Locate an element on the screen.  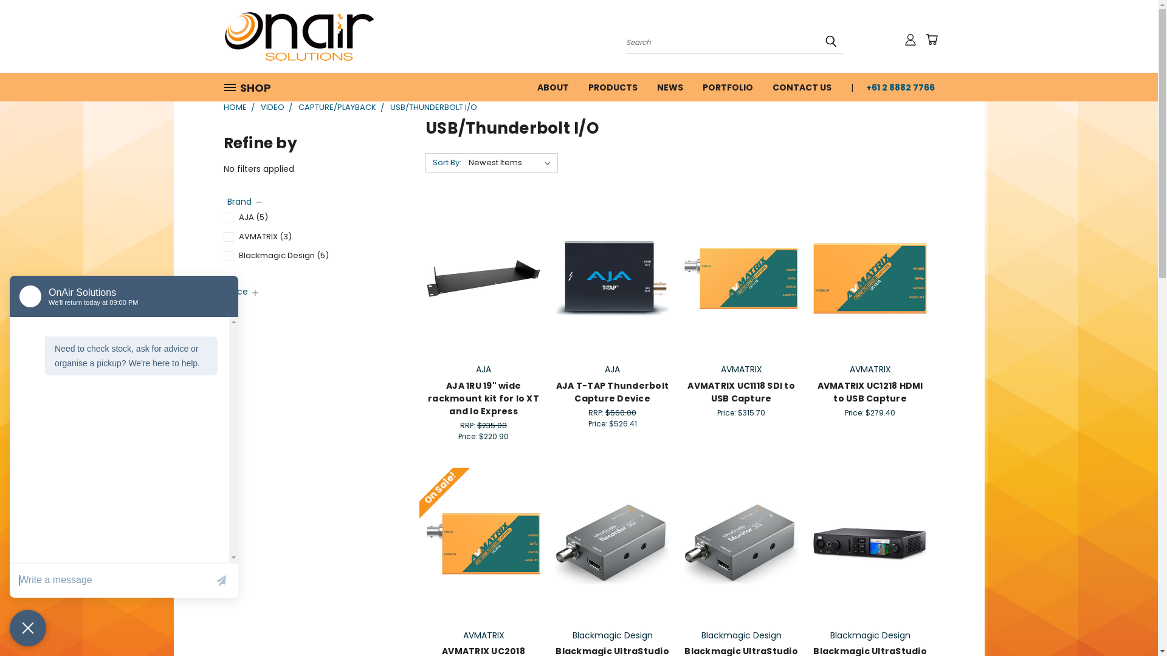
Price is located at coordinates (244, 292).